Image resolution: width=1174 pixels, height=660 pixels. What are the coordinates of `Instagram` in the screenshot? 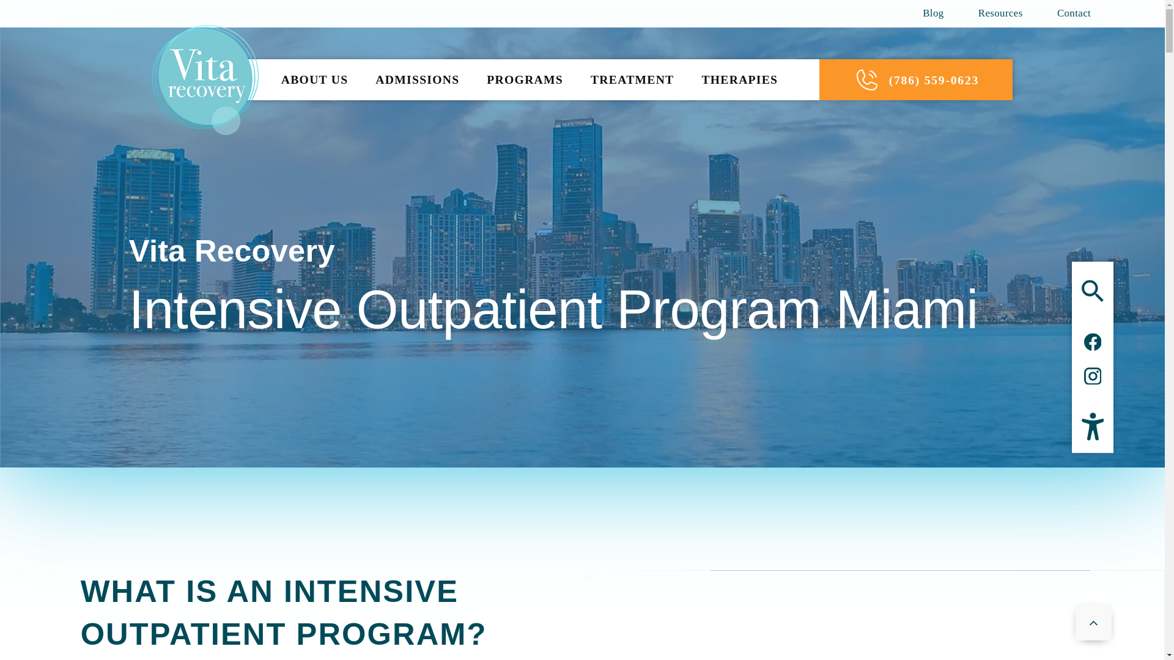 It's located at (1092, 375).